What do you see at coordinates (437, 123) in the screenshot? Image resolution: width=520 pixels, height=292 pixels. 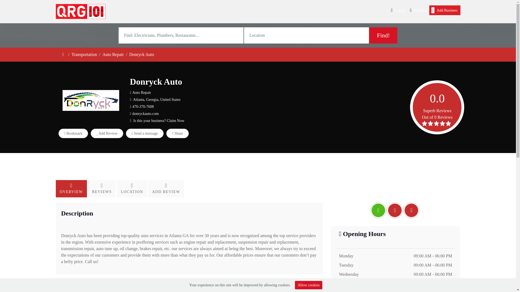 I see ` star rating` at bounding box center [437, 123].